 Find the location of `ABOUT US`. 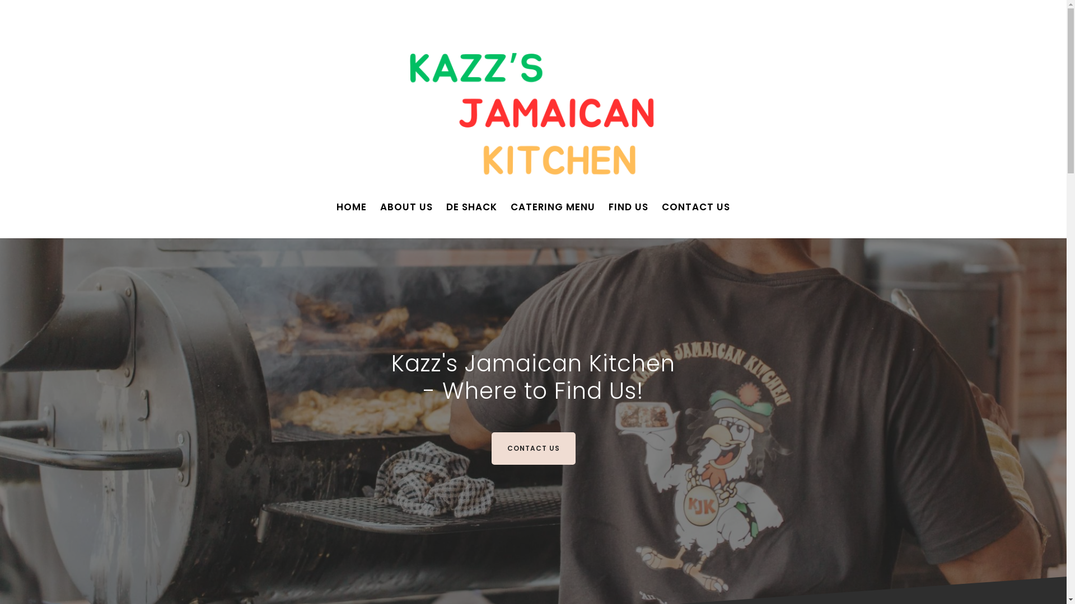

ABOUT US is located at coordinates (406, 207).